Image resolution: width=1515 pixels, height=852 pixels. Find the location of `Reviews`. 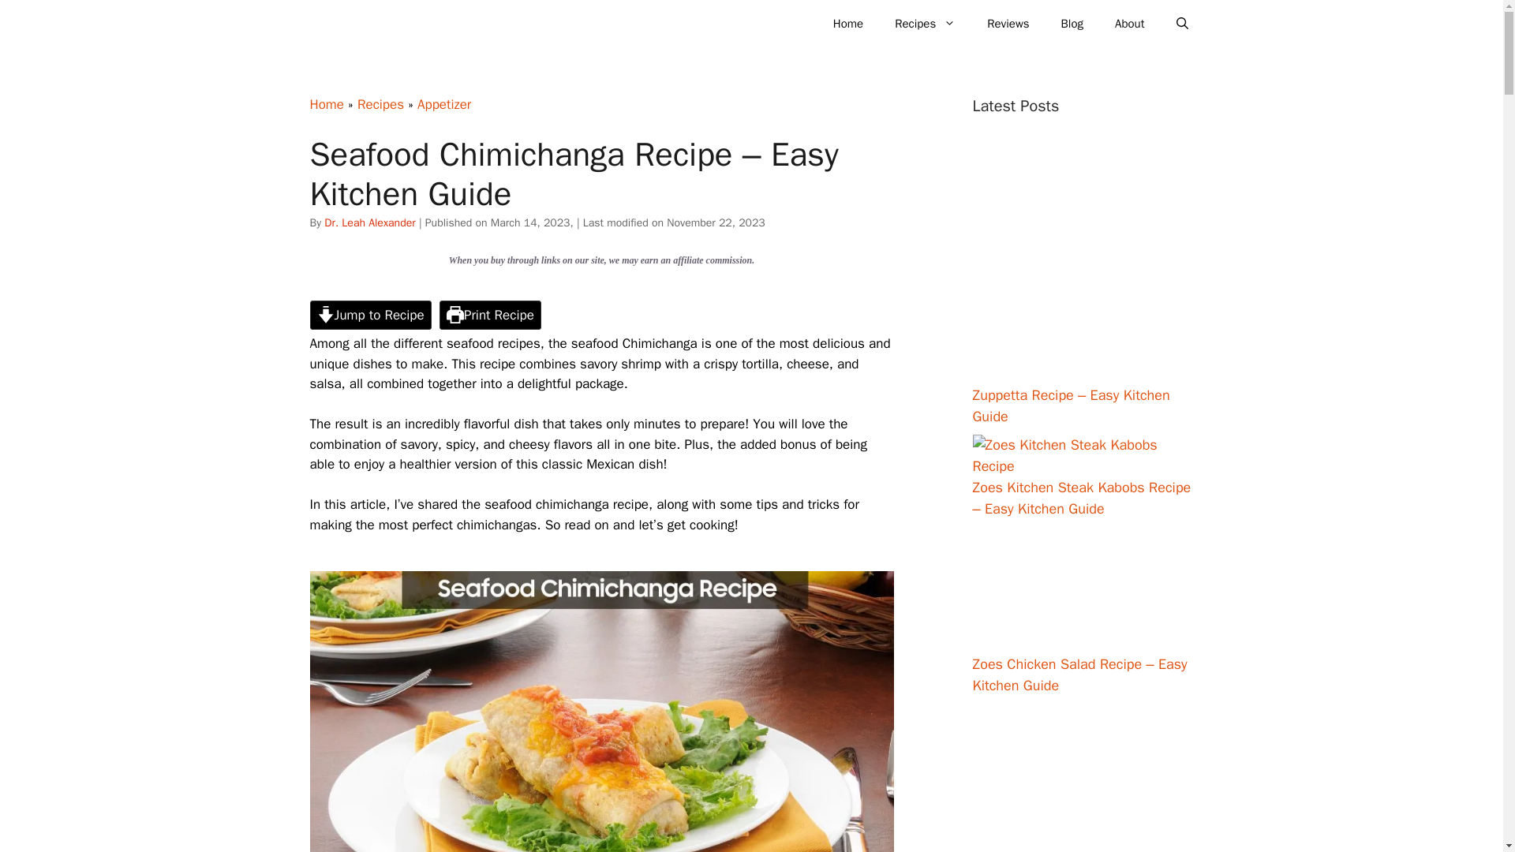

Reviews is located at coordinates (1008, 24).